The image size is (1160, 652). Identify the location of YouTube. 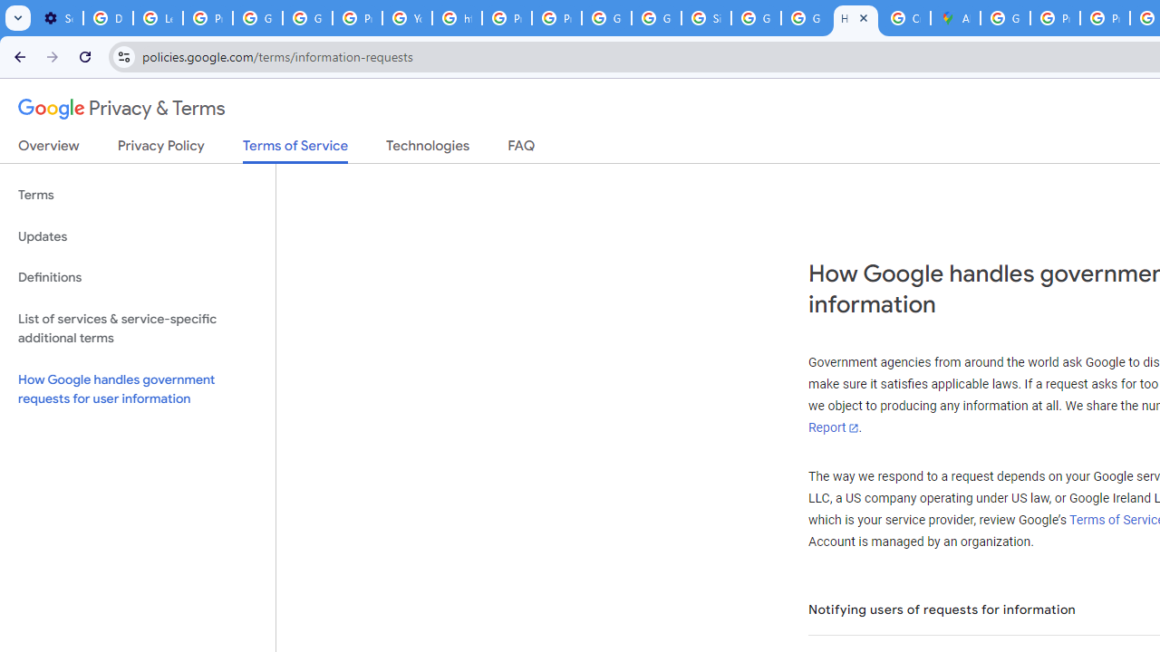
(408, 18).